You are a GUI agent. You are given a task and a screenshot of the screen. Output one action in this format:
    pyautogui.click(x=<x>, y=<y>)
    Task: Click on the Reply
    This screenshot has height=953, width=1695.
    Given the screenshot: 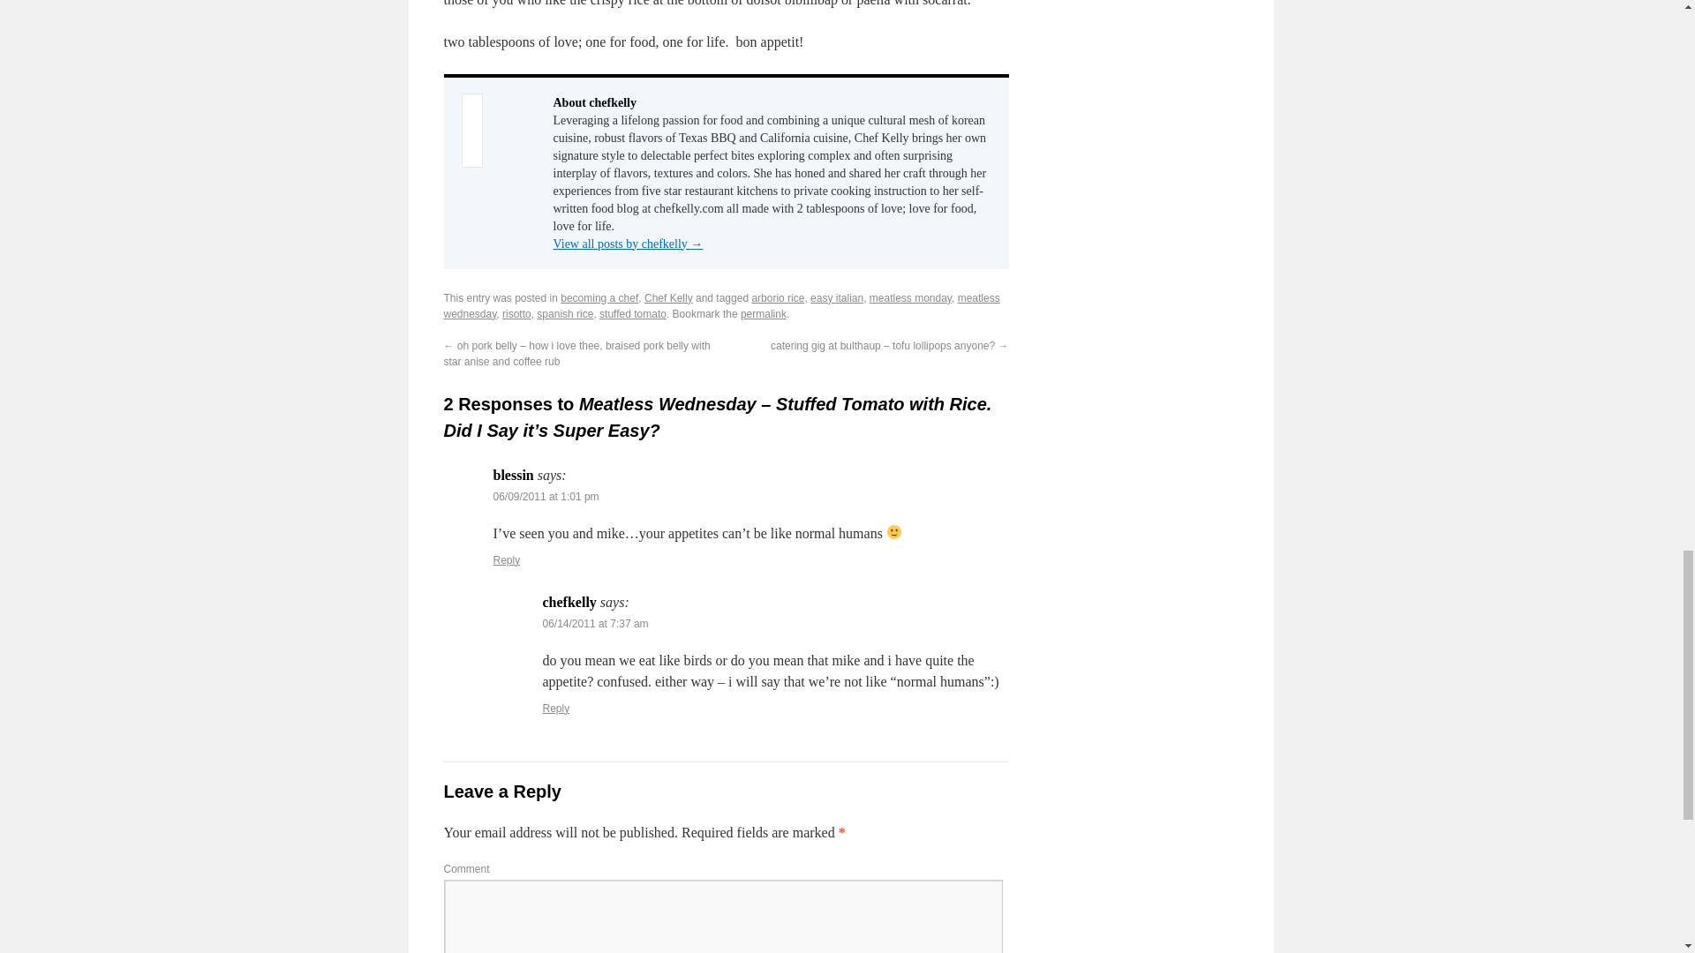 What is the action you would take?
    pyautogui.click(x=507, y=559)
    